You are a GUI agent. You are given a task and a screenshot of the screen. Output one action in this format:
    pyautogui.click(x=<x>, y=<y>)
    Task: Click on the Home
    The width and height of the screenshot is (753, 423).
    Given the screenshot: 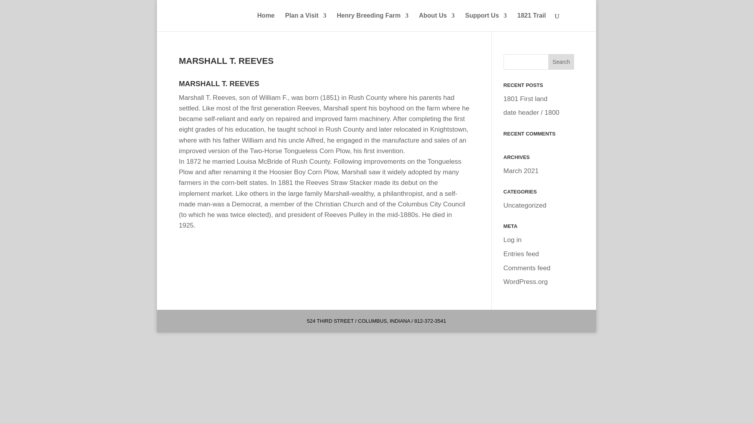 What is the action you would take?
    pyautogui.click(x=266, y=22)
    